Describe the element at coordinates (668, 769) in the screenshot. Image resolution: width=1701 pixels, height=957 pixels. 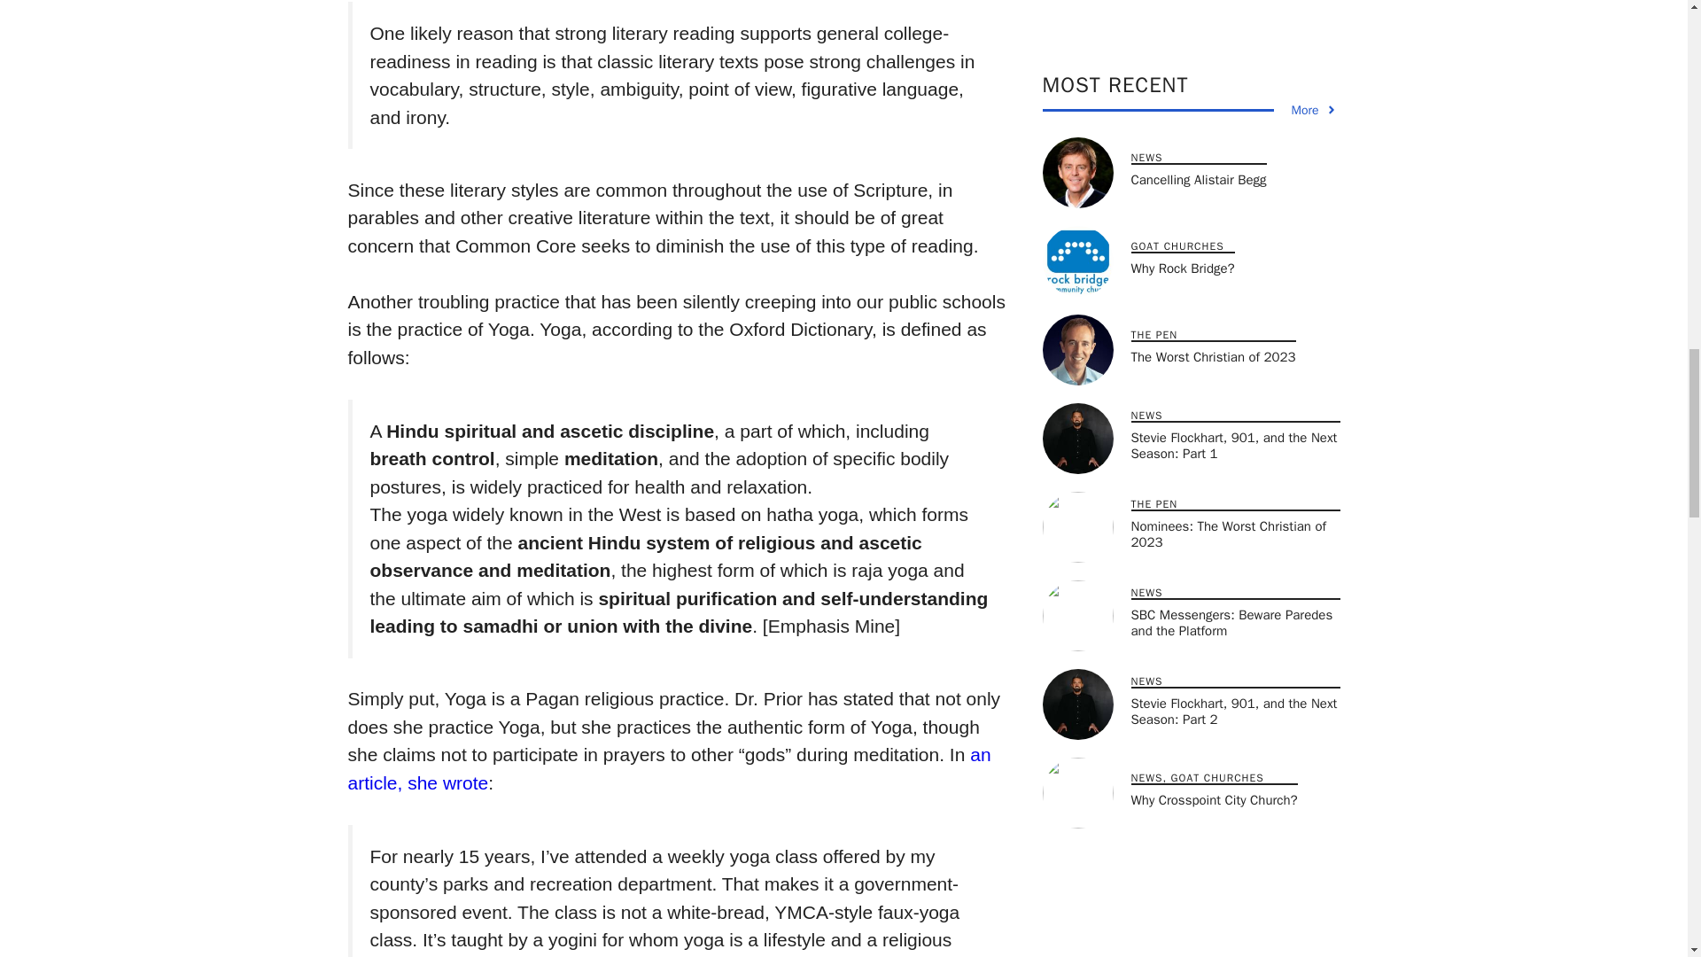
I see `an article, she wrote` at that location.